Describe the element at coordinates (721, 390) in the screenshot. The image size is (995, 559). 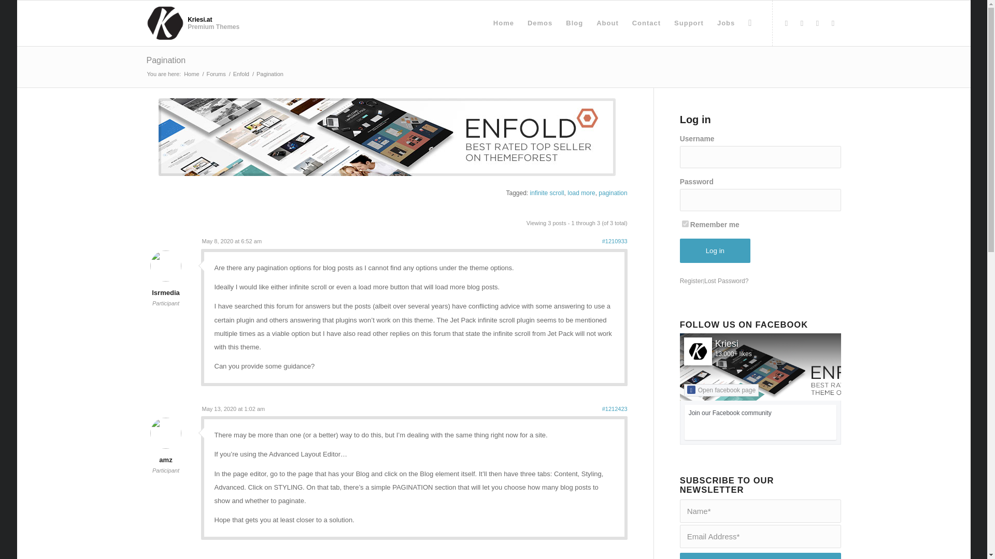
I see `Open facebook page` at that location.